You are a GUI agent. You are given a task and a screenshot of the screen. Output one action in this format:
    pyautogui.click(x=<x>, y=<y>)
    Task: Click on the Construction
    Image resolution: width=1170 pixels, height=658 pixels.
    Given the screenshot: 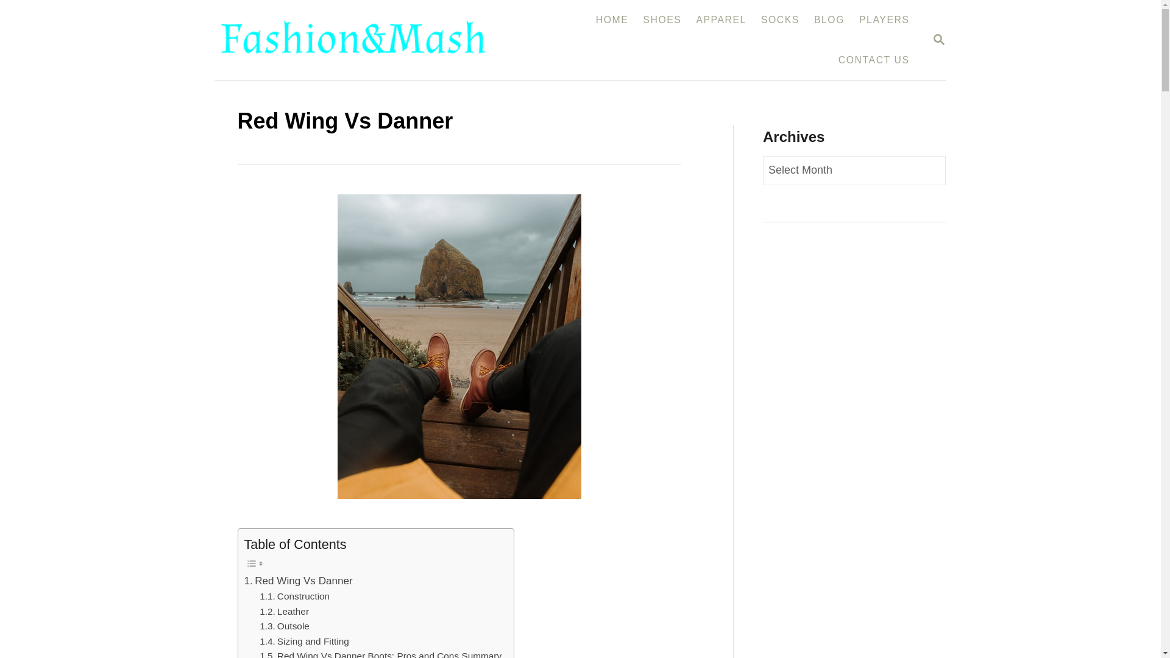 What is the action you would take?
    pyautogui.click(x=295, y=596)
    